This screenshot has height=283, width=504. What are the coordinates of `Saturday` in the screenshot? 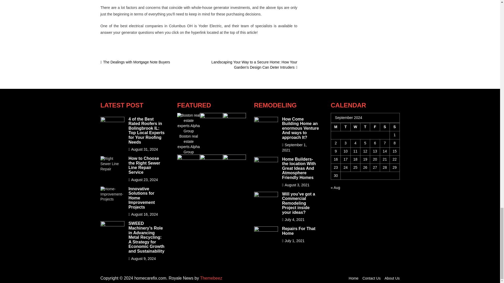 It's located at (385, 127).